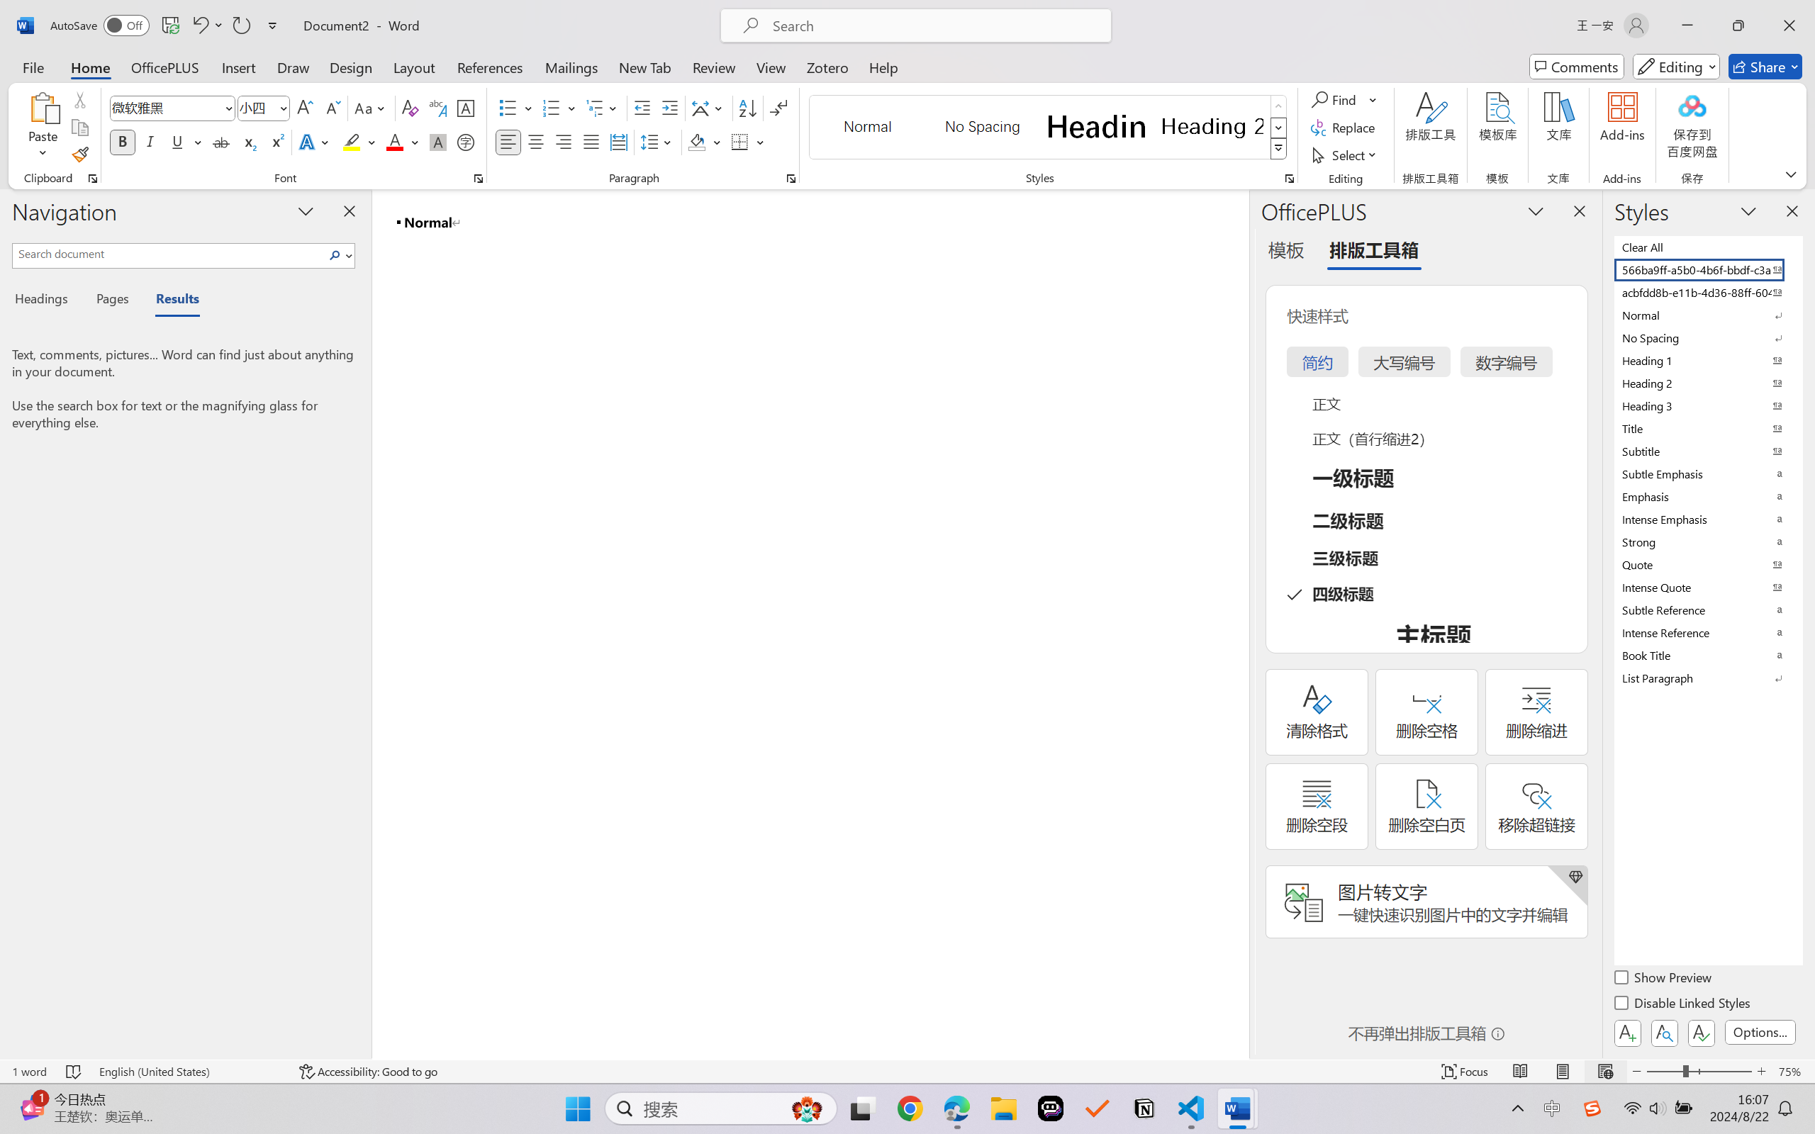 The image size is (1815, 1134). What do you see at coordinates (264, 108) in the screenshot?
I see `Font Size` at bounding box center [264, 108].